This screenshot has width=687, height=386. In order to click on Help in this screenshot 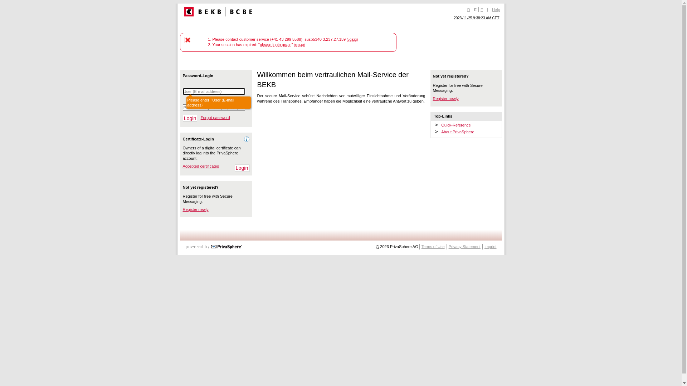, I will do `click(496, 10)`.